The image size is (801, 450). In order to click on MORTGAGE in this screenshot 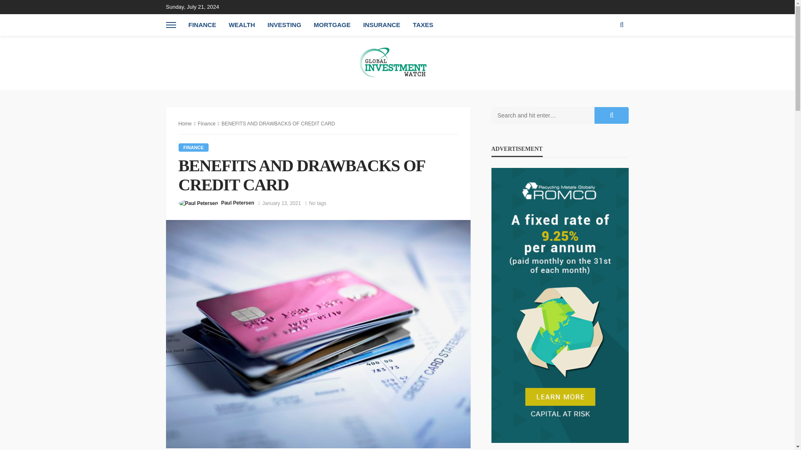, I will do `click(332, 25)`.